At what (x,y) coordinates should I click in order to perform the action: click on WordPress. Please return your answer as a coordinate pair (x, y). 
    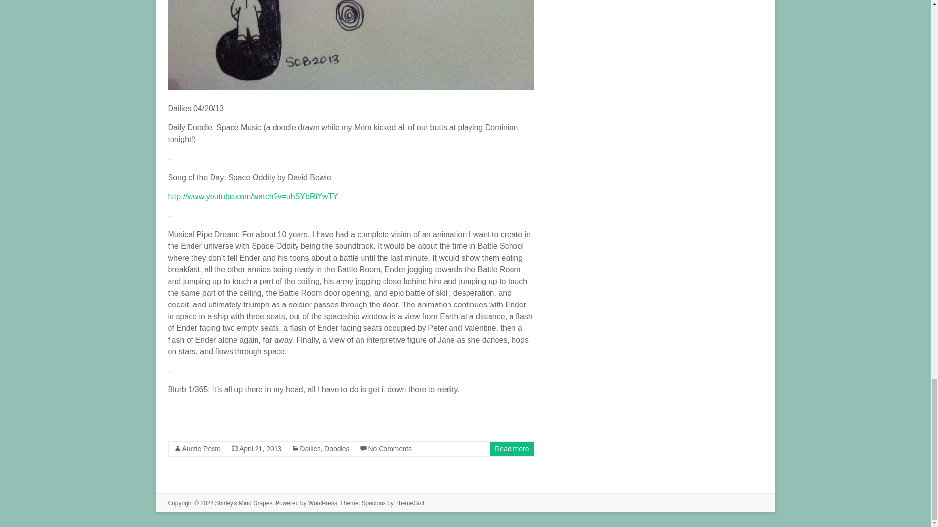
    Looking at the image, I should click on (322, 503).